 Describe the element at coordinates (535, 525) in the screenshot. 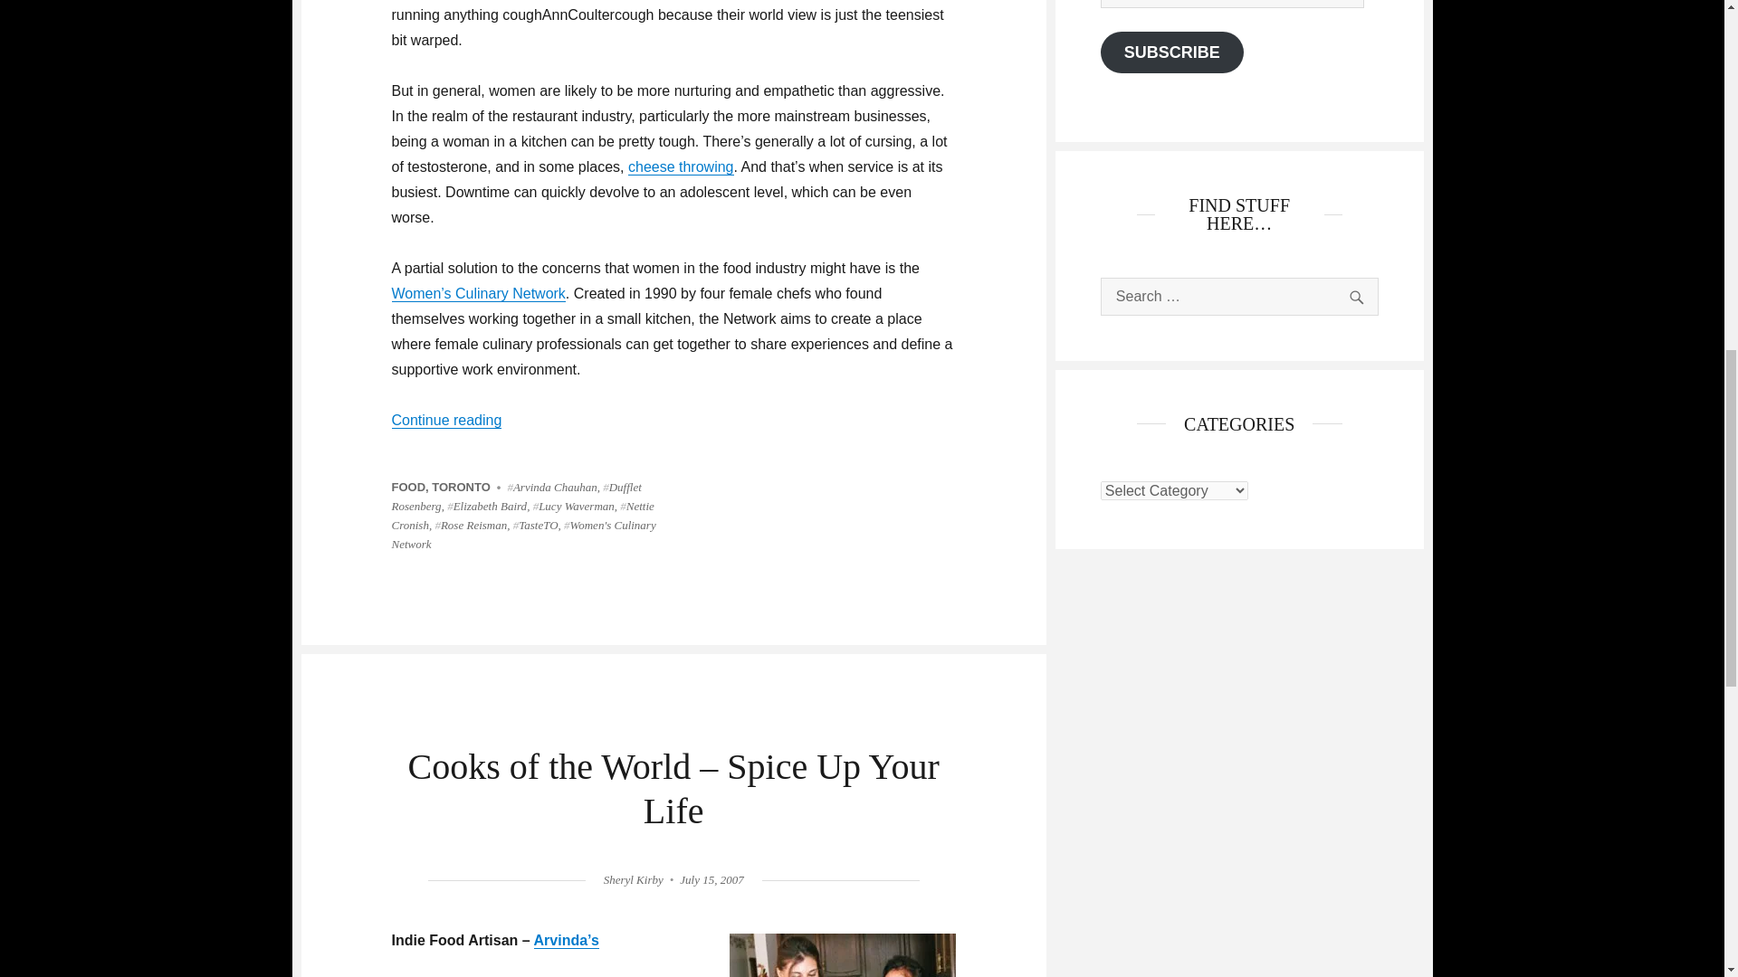

I see `TasteTO` at that location.